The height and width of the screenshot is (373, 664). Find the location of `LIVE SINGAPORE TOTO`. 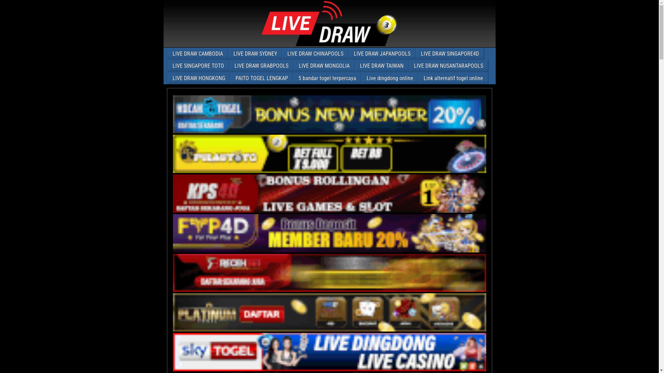

LIVE SINGAPORE TOTO is located at coordinates (198, 66).